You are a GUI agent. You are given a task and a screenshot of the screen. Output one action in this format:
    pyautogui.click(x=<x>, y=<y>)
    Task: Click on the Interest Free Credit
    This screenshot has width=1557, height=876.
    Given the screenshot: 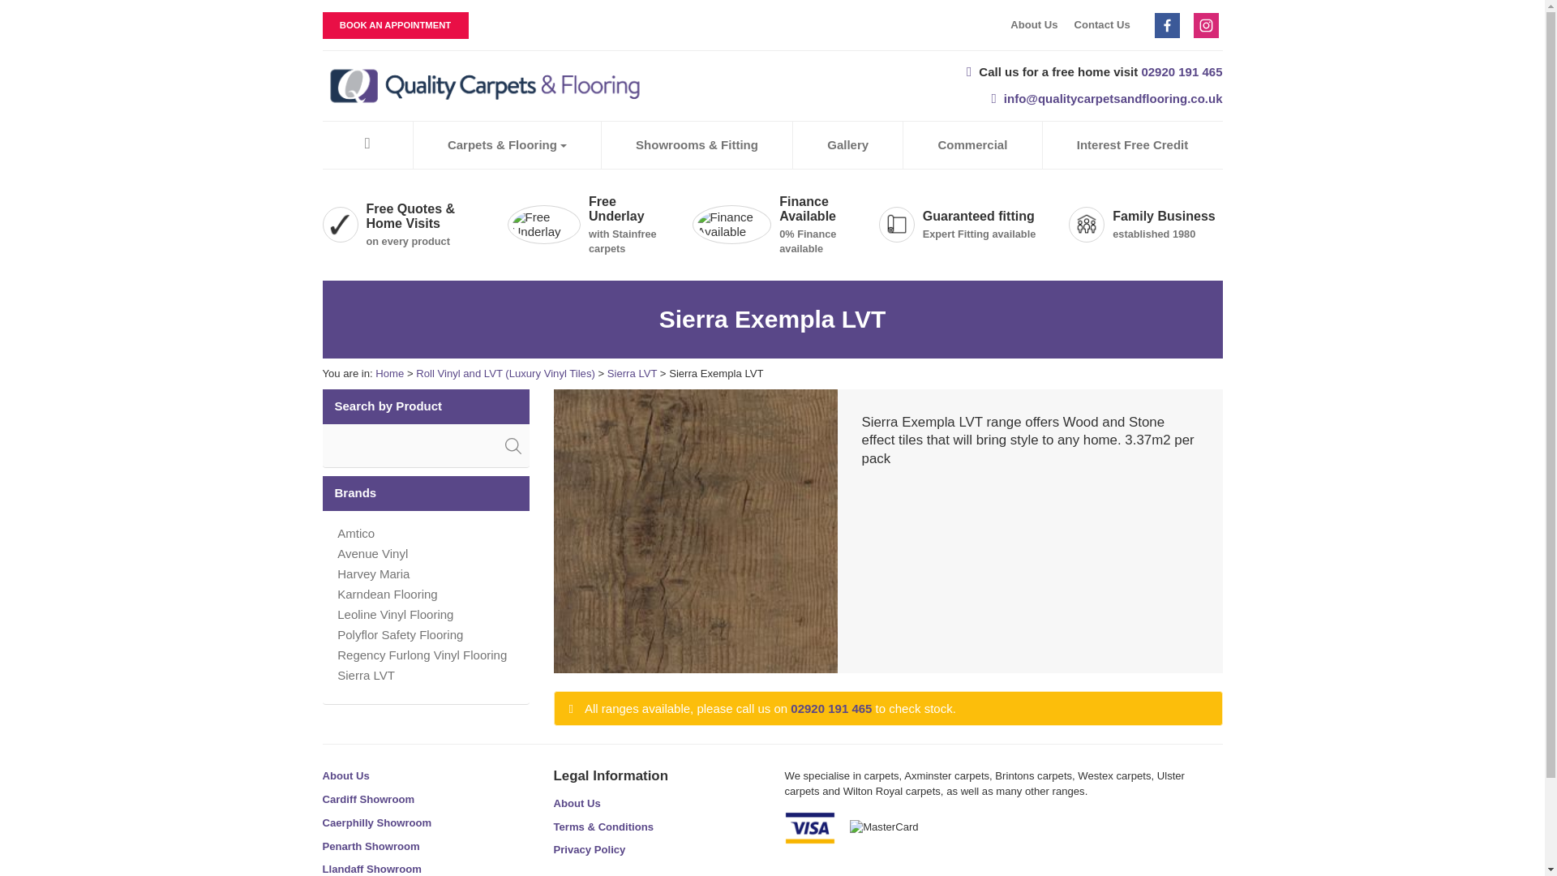 What is the action you would take?
    pyautogui.click(x=1132, y=145)
    